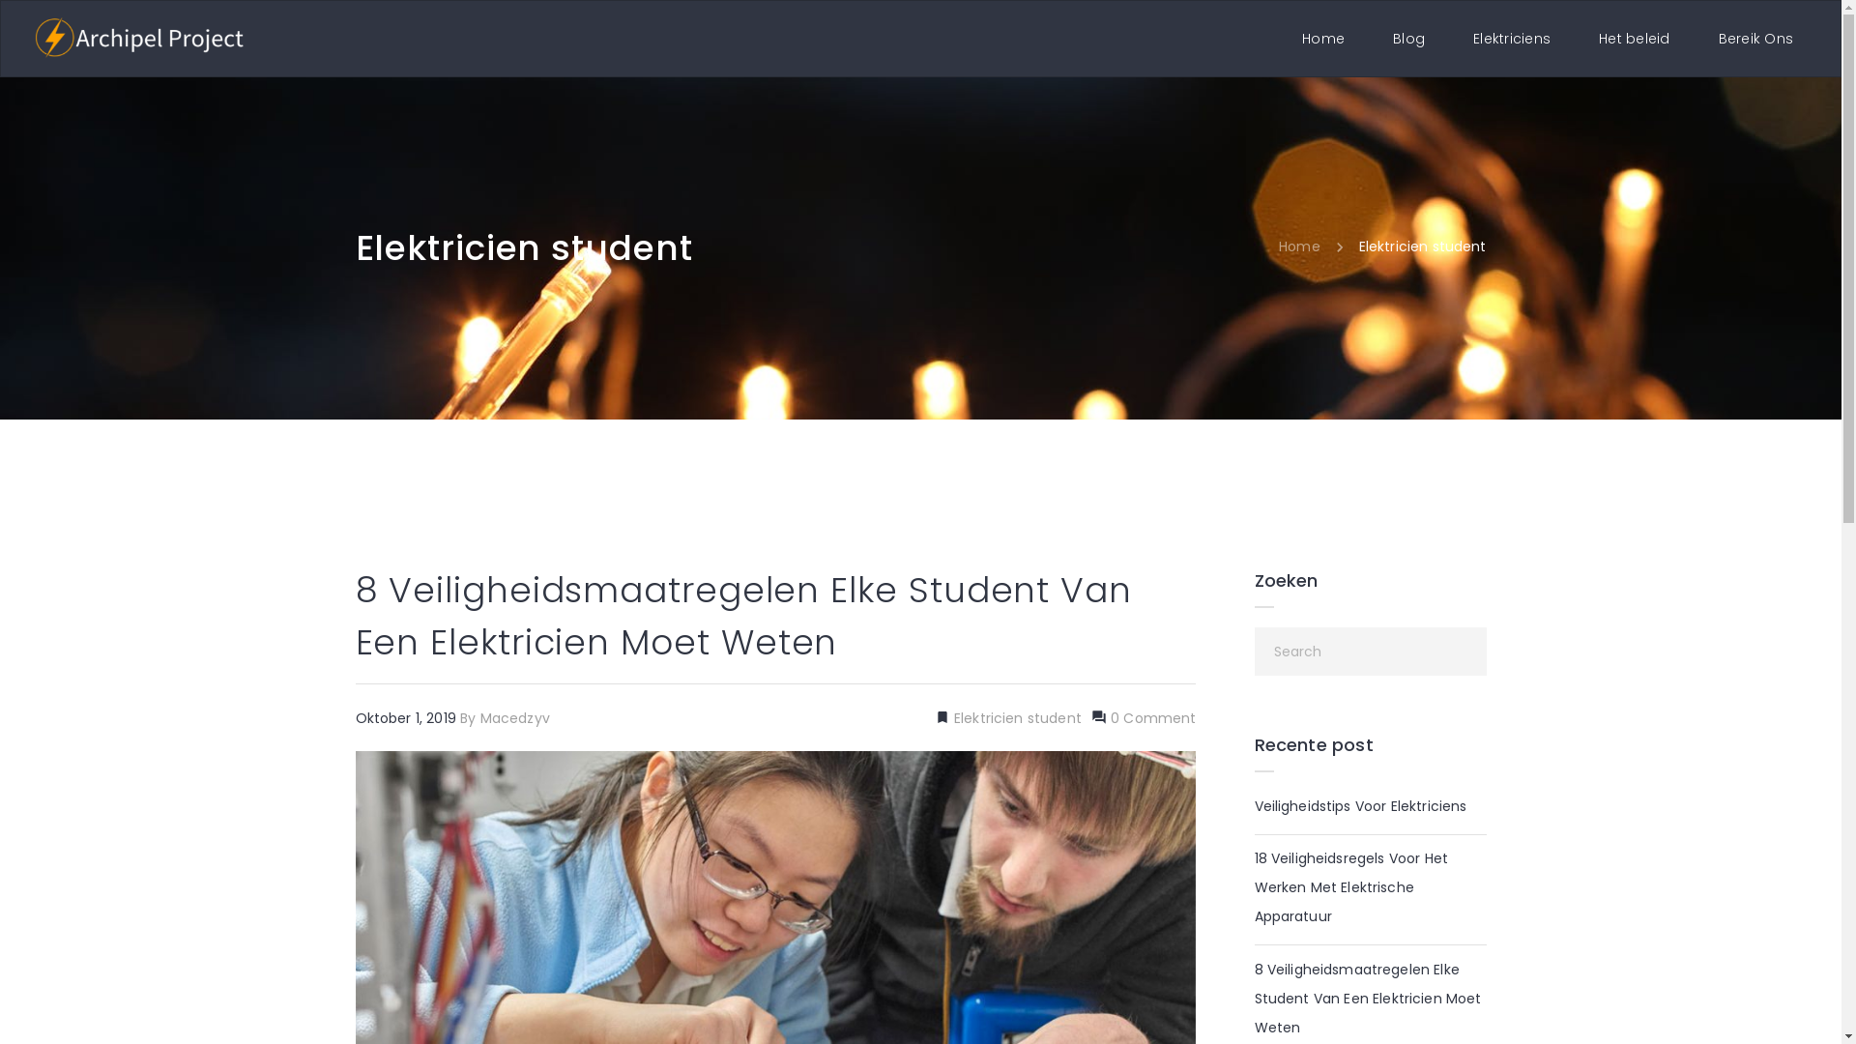  I want to click on Het beleid, so click(1635, 39).